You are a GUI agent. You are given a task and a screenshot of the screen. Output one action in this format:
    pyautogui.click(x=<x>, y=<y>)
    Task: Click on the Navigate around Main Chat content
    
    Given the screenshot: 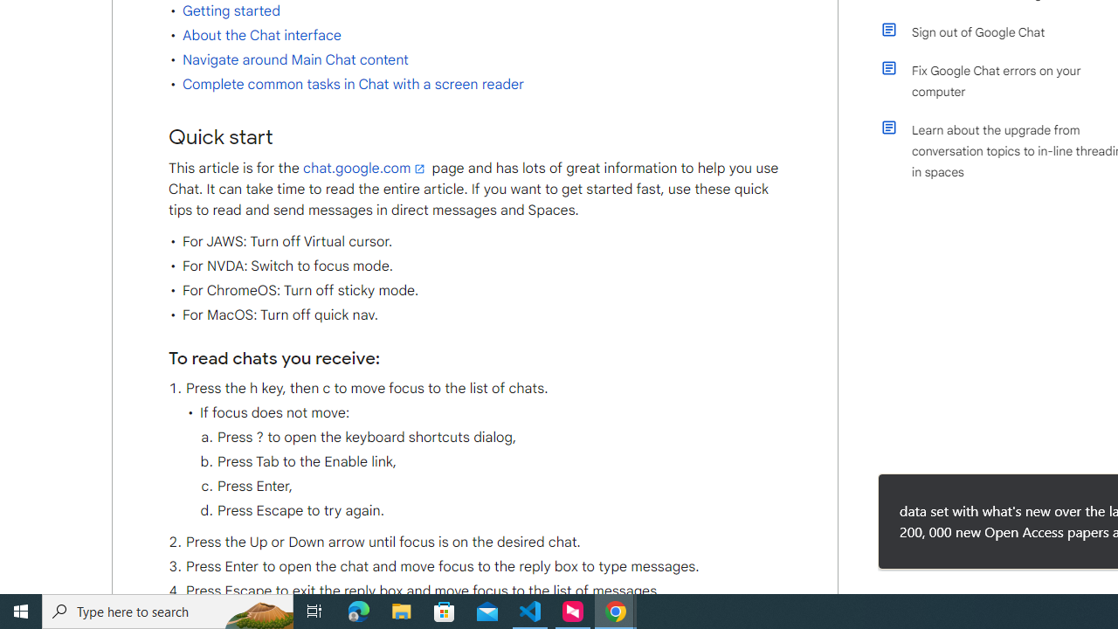 What is the action you would take?
    pyautogui.click(x=295, y=60)
    